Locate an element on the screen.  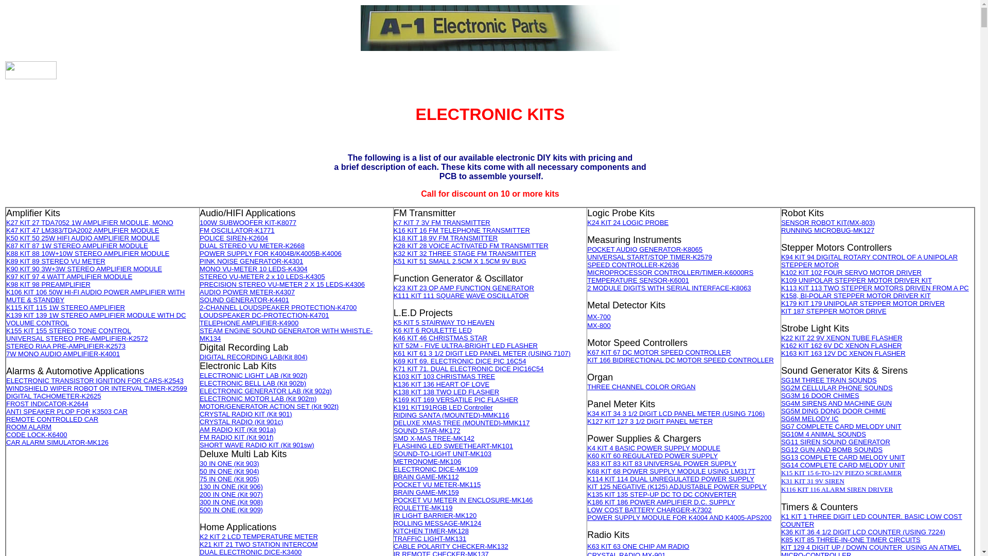
K179 KIT 179 UNIPOLAR STEPPER MOTOR DRIVER is located at coordinates (863, 304).